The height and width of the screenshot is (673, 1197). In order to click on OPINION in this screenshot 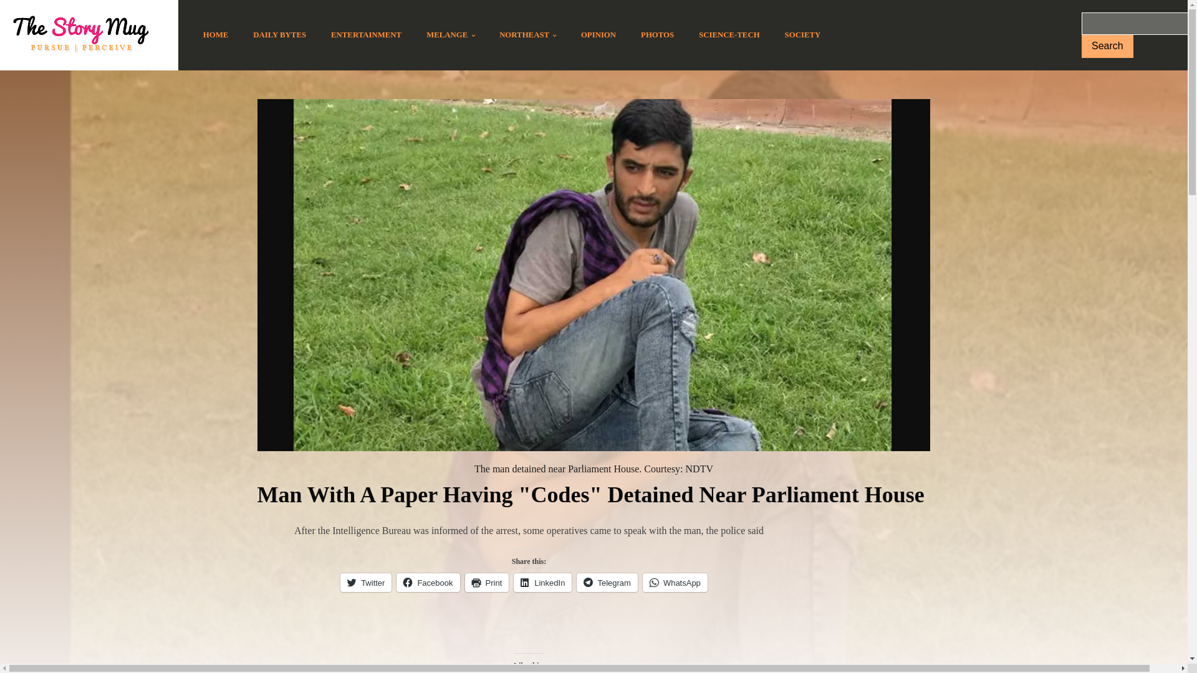, I will do `click(598, 35)`.